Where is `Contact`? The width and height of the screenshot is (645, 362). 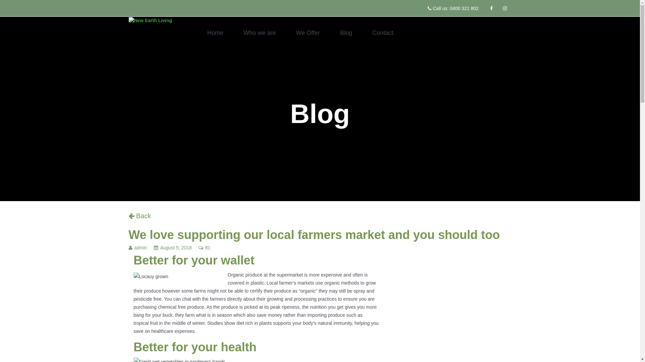
Contact is located at coordinates (383, 33).